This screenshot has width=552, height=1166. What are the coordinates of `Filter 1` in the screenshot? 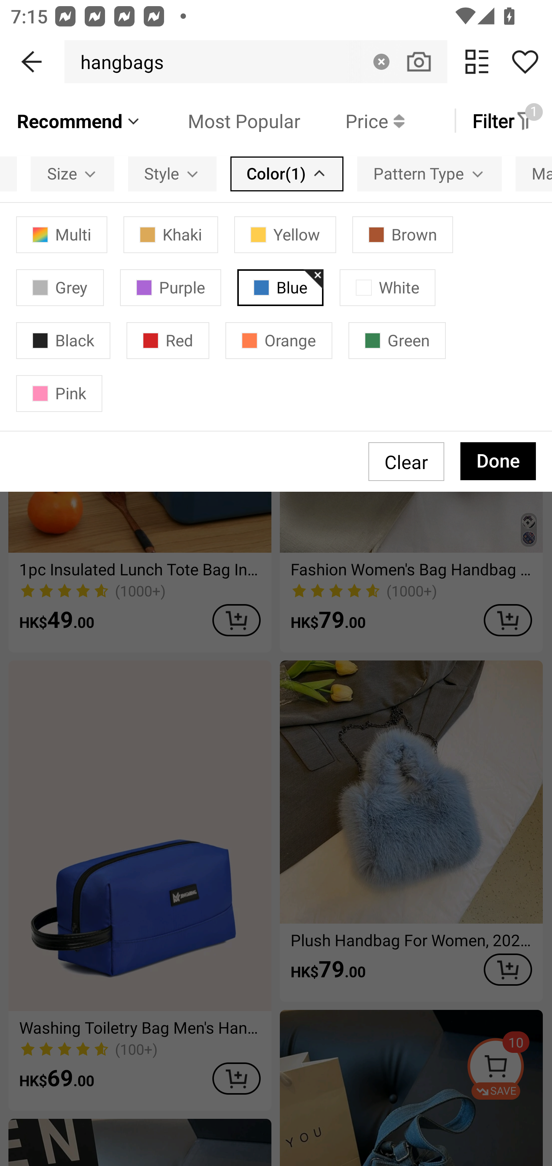 It's located at (503, 120).